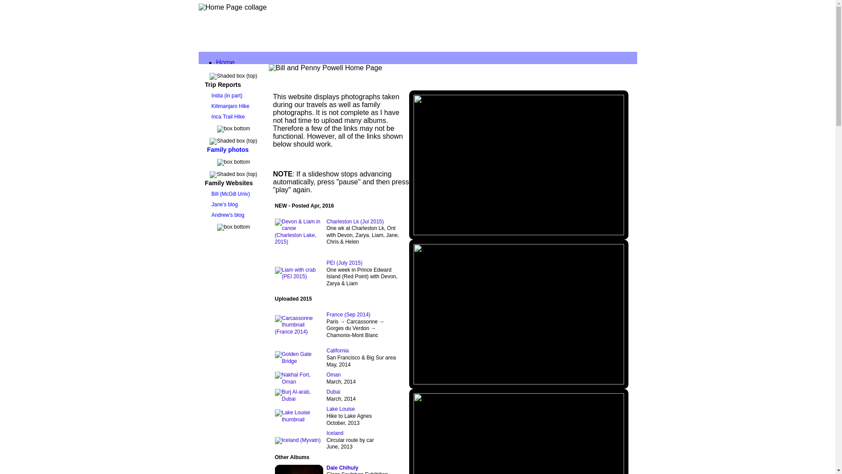 The height and width of the screenshot is (474, 842). Describe the element at coordinates (260, 236) in the screenshot. I see `McGill University` at that location.